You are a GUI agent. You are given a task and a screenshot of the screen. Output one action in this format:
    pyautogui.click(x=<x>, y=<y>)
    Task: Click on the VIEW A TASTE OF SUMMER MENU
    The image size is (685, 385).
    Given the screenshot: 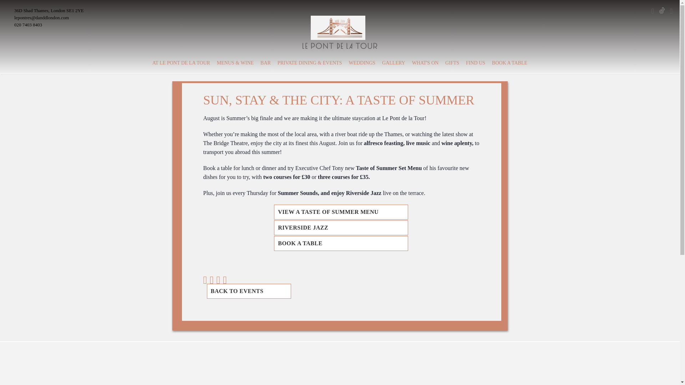 What is the action you would take?
    pyautogui.click(x=341, y=212)
    